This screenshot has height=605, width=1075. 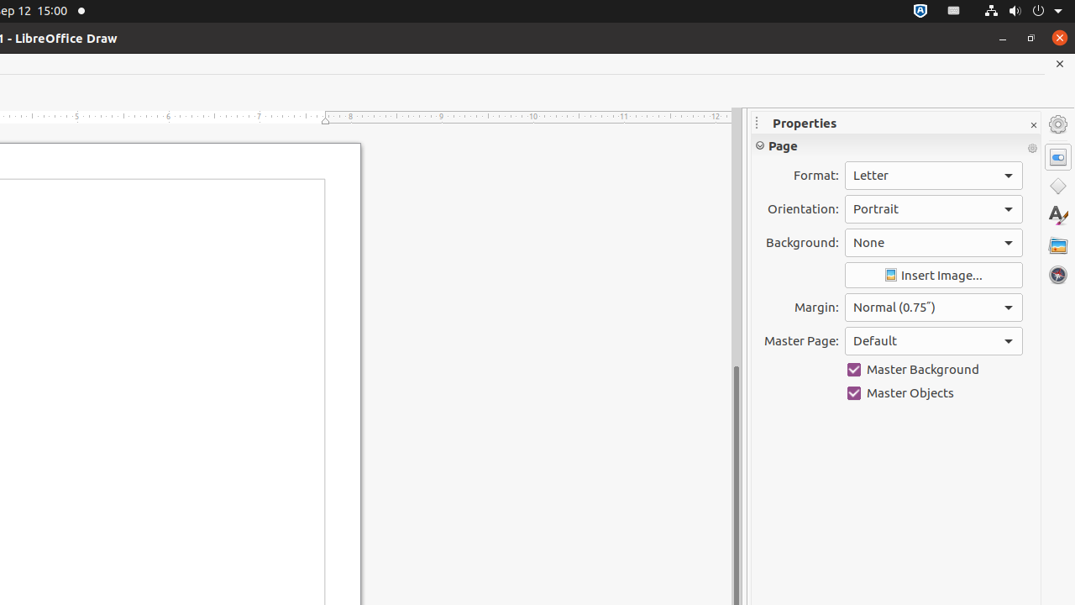 I want to click on Properties, so click(x=1058, y=157).